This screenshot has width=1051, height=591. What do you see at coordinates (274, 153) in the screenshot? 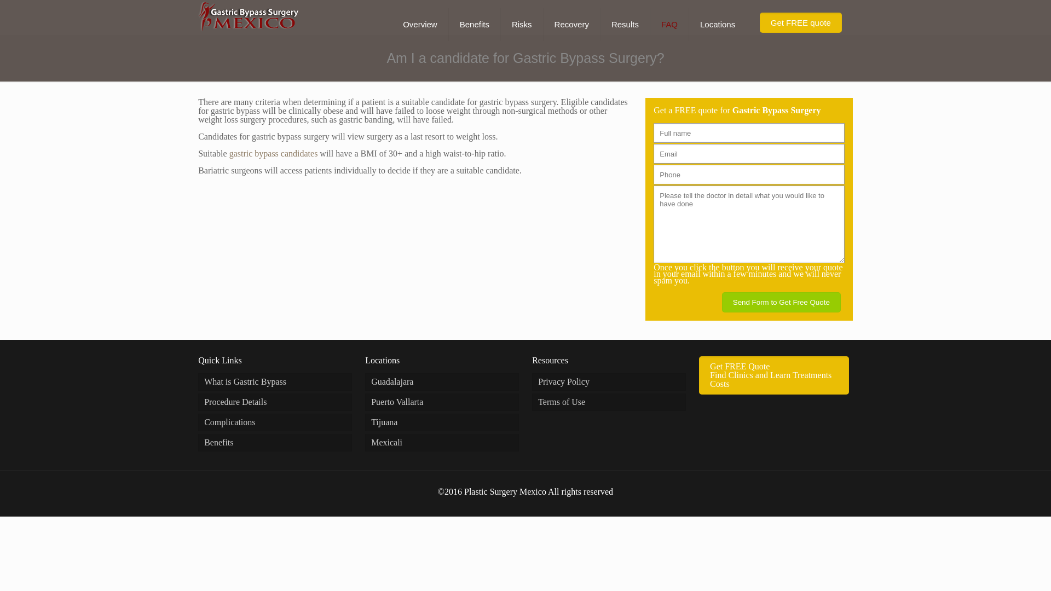
I see `Terms of Use` at bounding box center [274, 153].